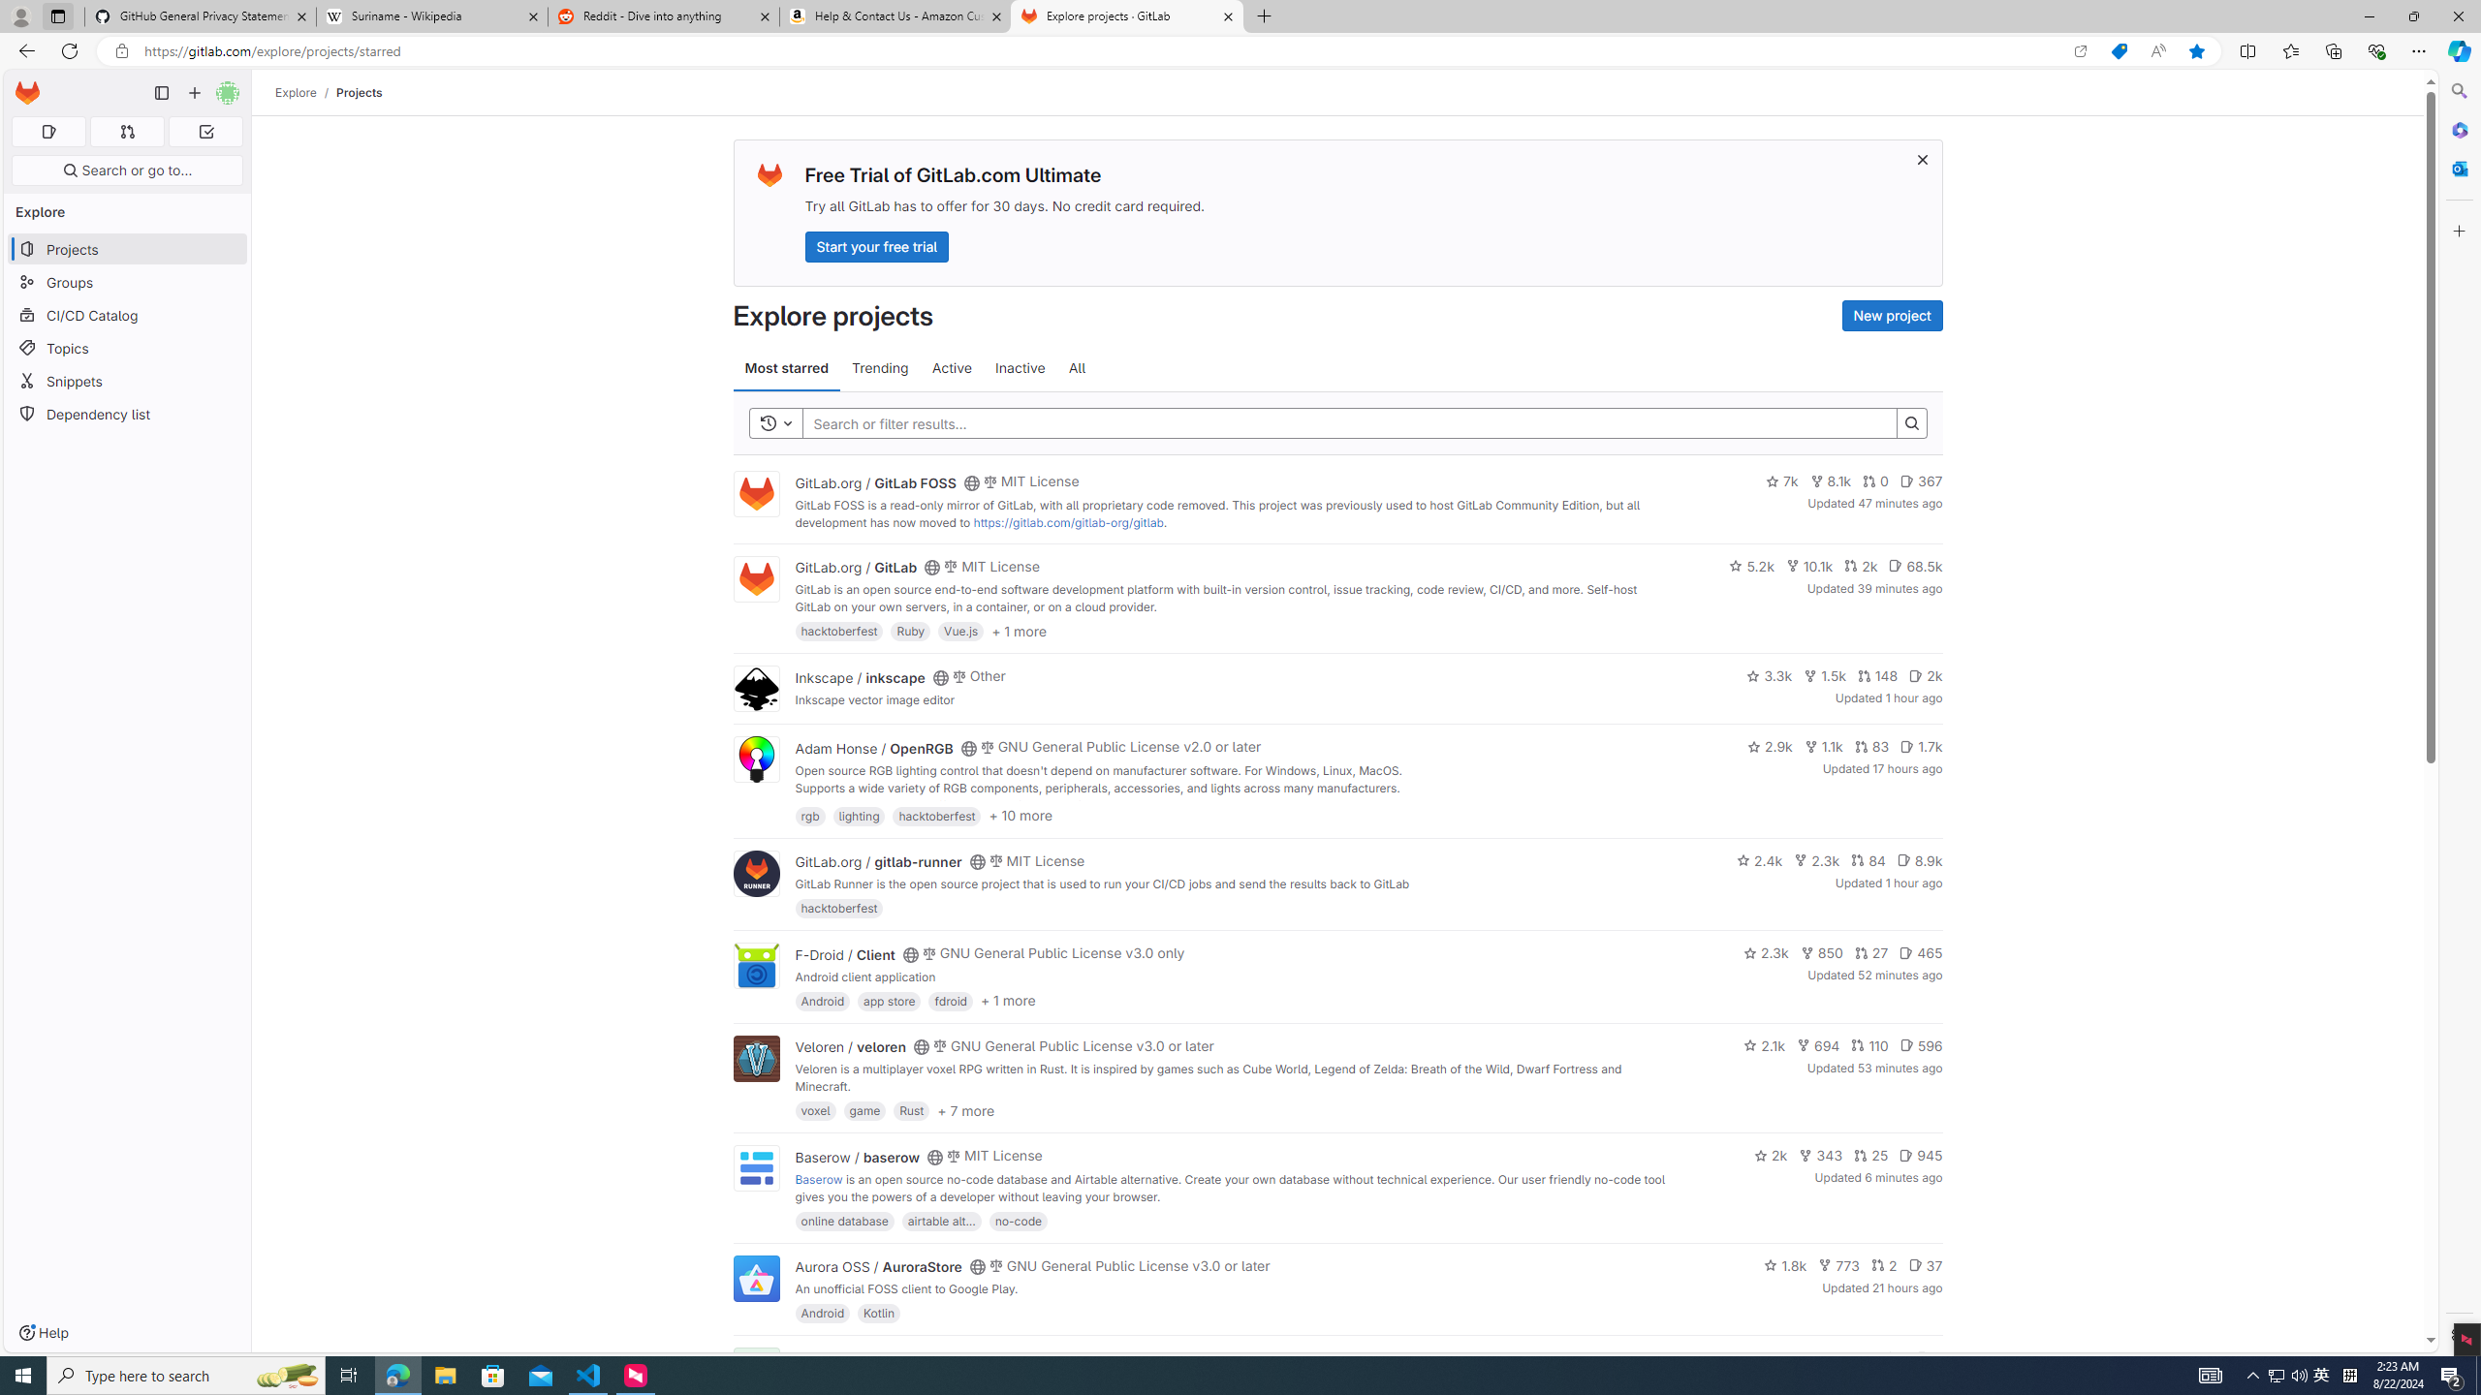  Describe the element at coordinates (1821, 953) in the screenshot. I see `850` at that location.